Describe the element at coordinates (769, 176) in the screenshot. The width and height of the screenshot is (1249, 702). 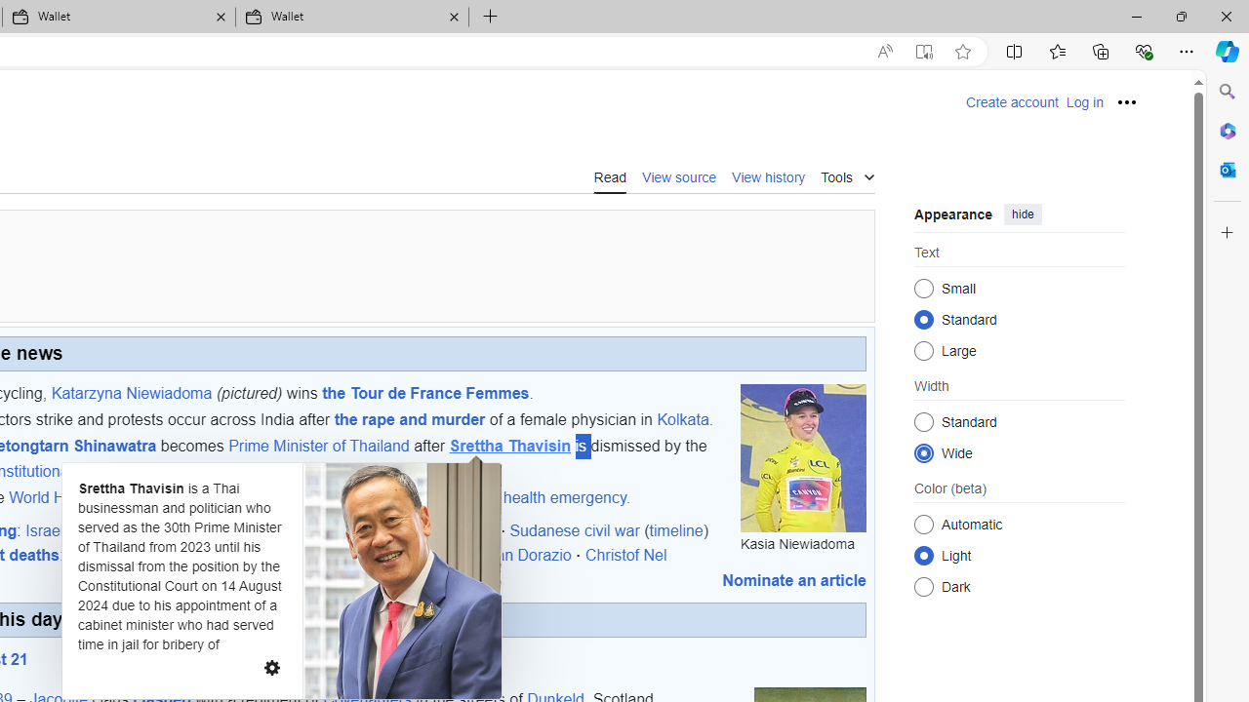
I see `View history` at that location.